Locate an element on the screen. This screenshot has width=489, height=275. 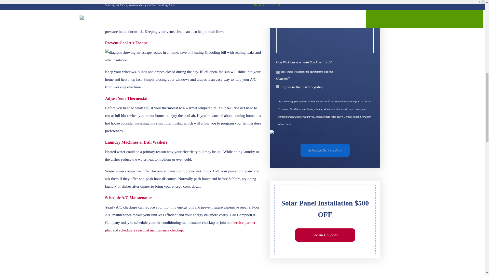
Yes! I'd like to schedule my appointment over text. is located at coordinates (278, 72).